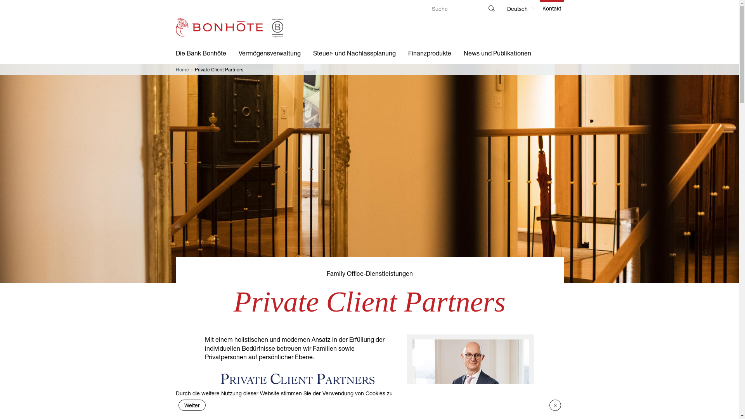 This screenshot has width=745, height=419. What do you see at coordinates (555, 405) in the screenshot?
I see `Agree` at bounding box center [555, 405].